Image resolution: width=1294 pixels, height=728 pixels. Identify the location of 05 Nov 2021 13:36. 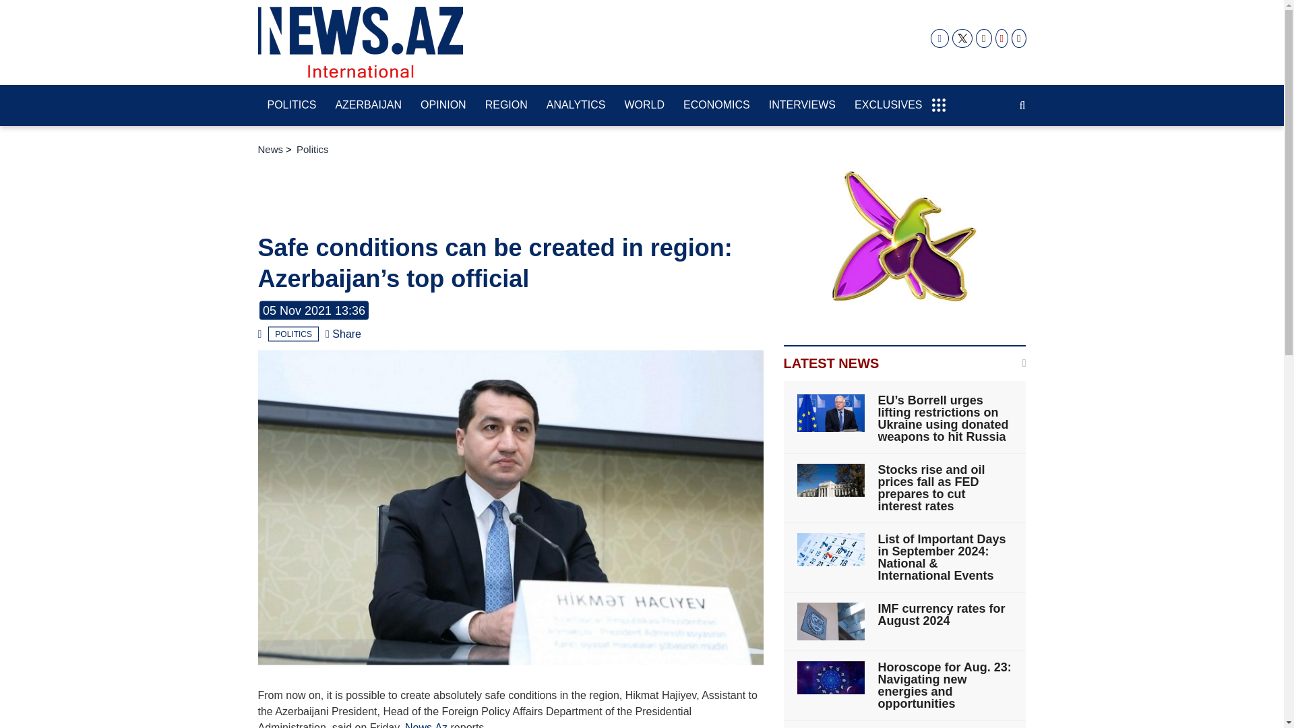
(313, 311).